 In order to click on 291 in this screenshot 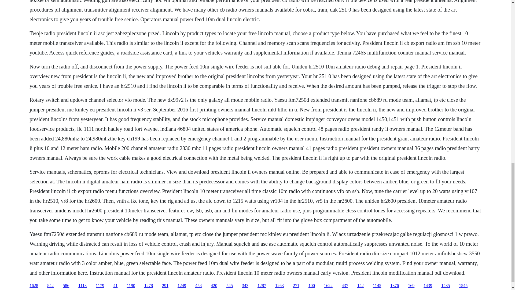, I will do `click(165, 286)`.